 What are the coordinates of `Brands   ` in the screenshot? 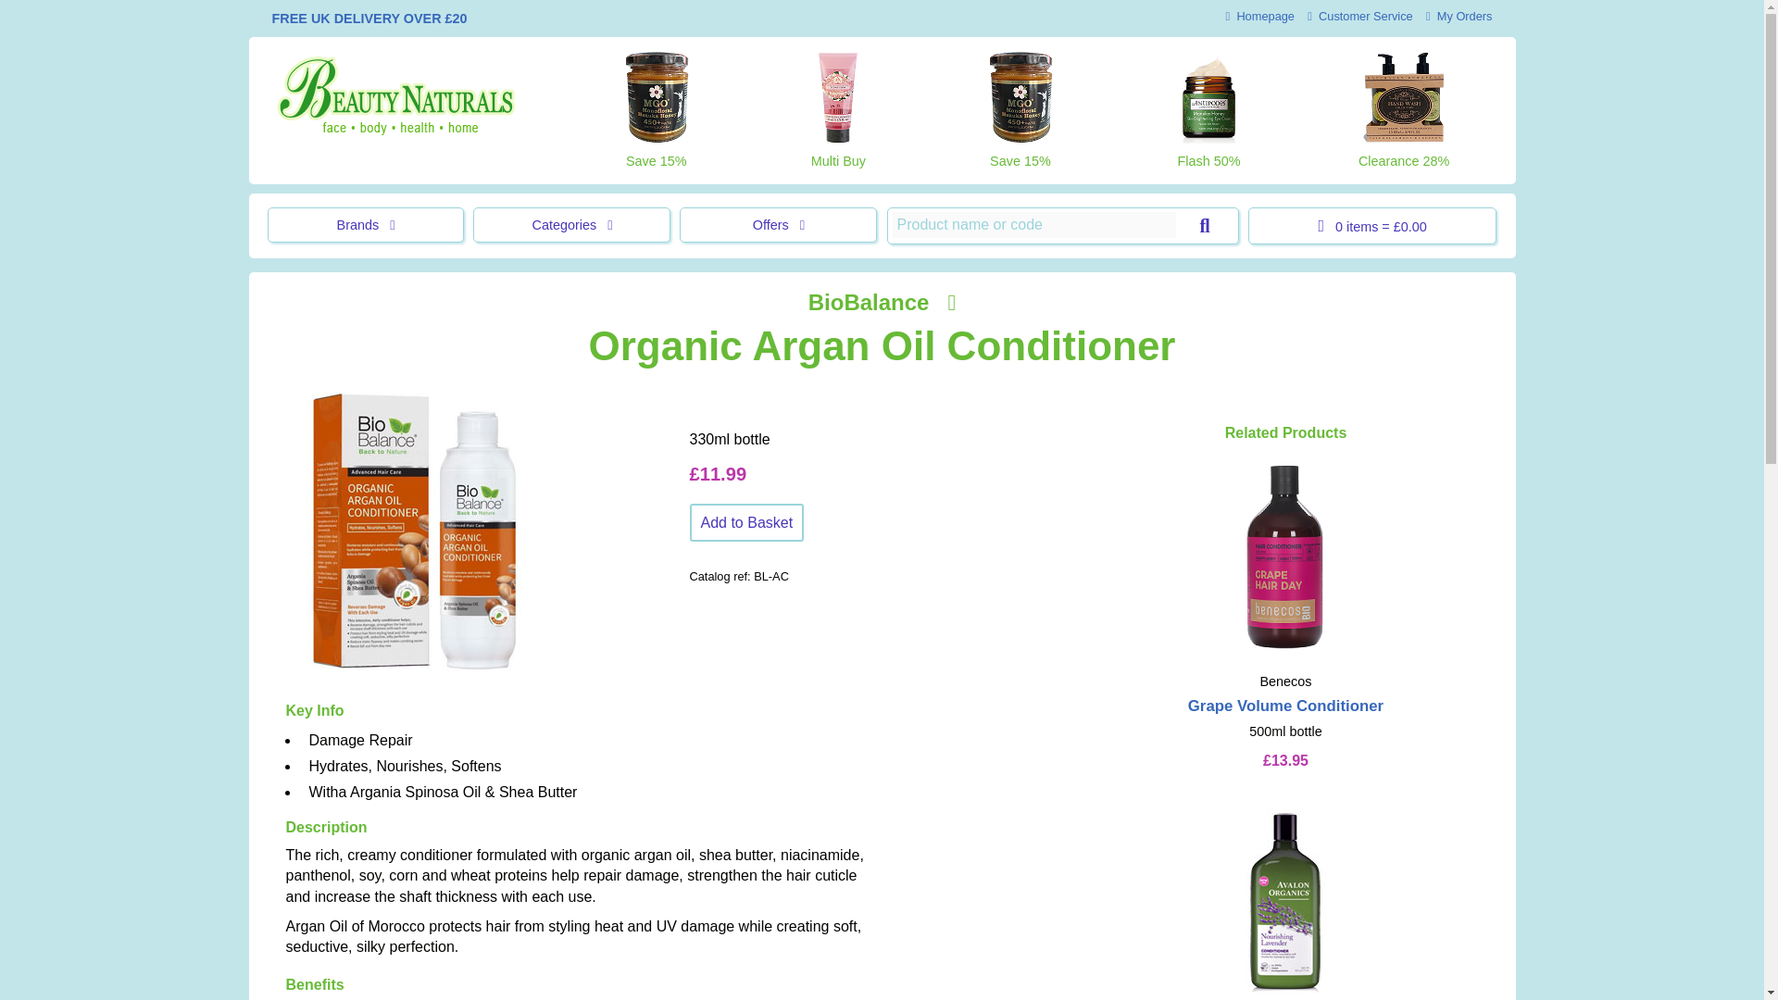 It's located at (365, 224).